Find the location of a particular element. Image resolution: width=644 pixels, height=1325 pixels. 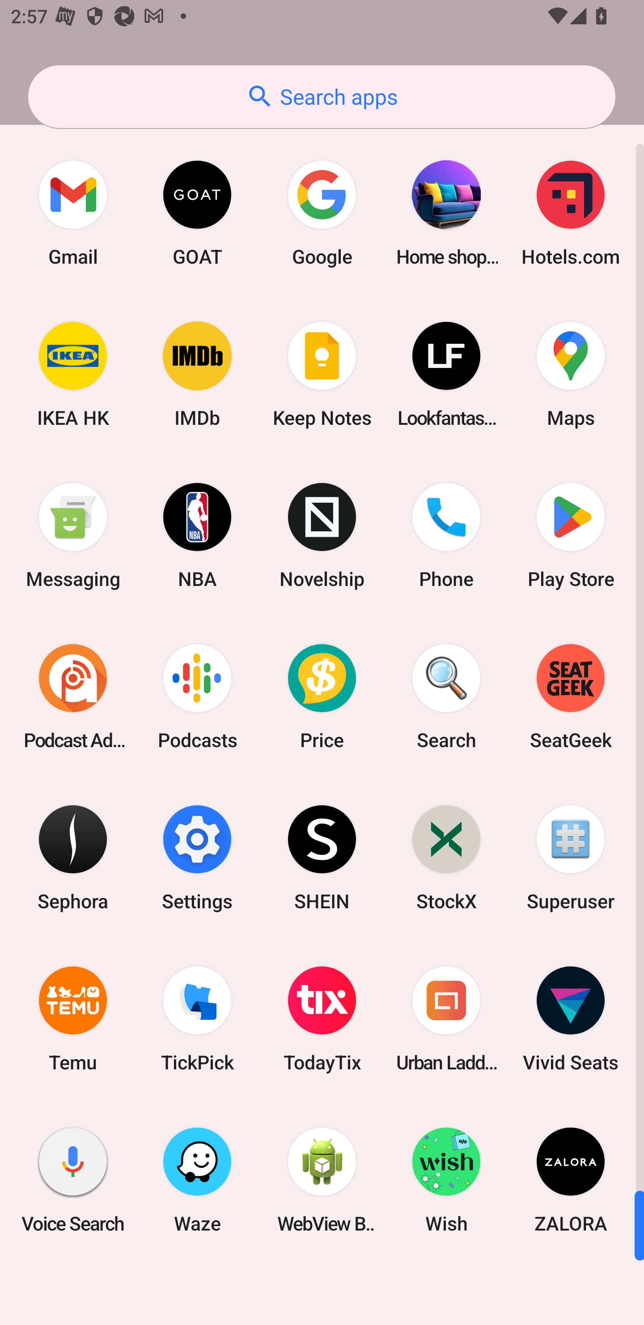

Waze is located at coordinates (197, 1180).